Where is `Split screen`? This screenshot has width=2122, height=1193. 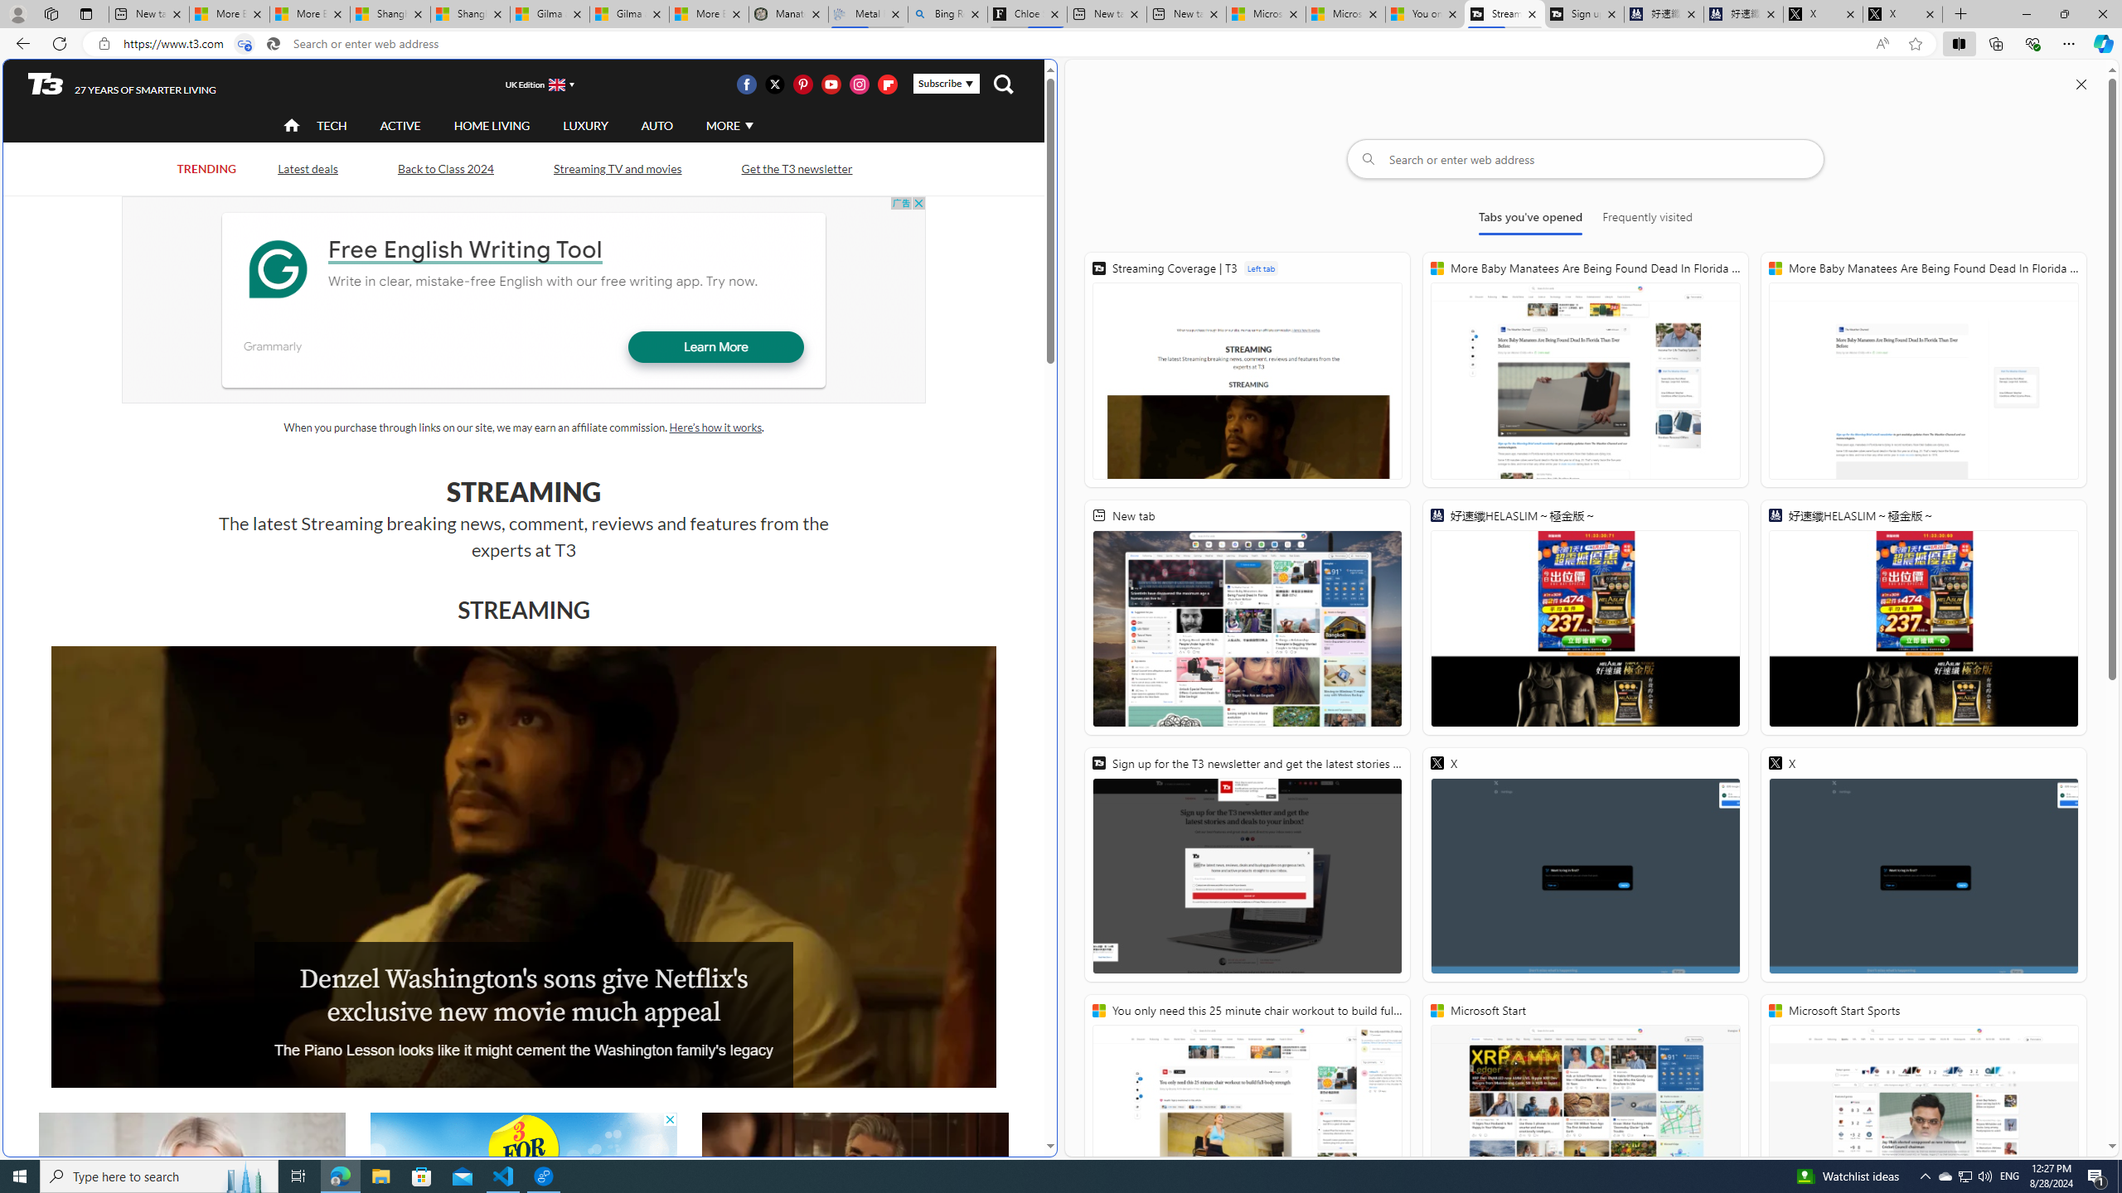 Split screen is located at coordinates (1960, 43).